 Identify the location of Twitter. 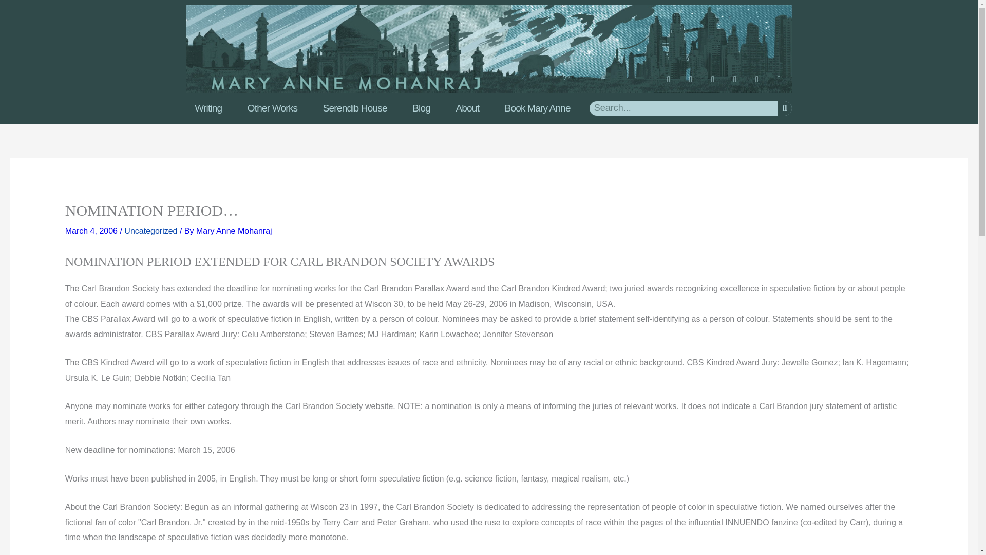
(738, 83).